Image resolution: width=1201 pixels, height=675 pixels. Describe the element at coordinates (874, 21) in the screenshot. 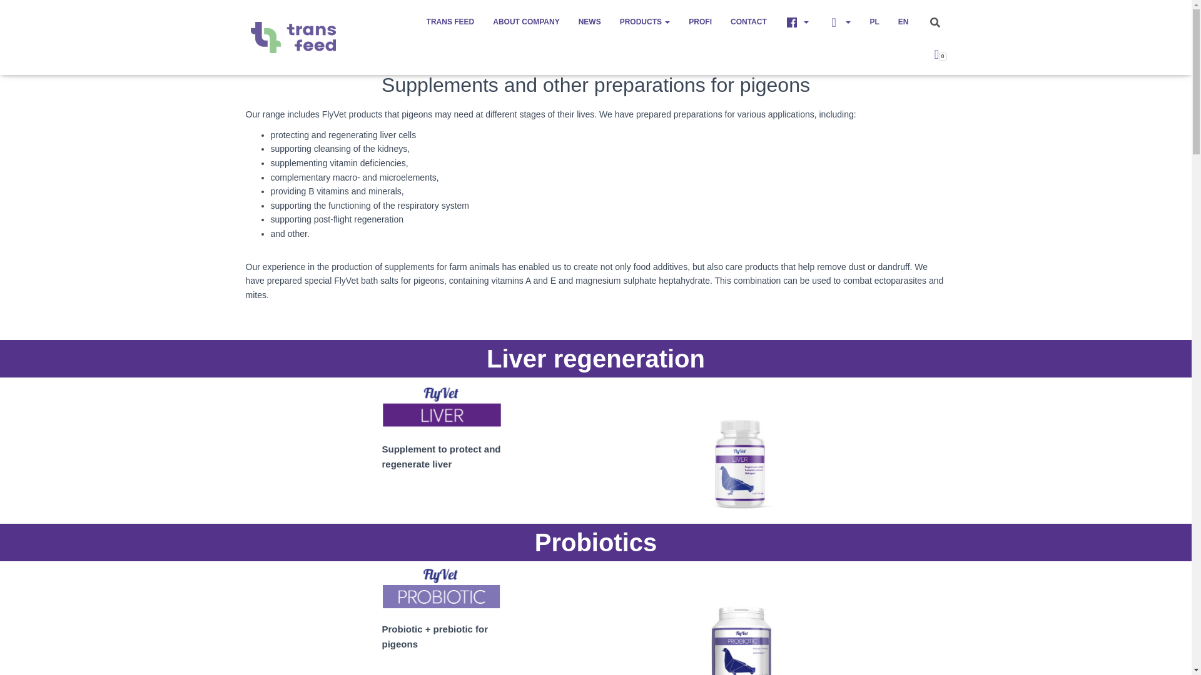

I see `PL` at that location.